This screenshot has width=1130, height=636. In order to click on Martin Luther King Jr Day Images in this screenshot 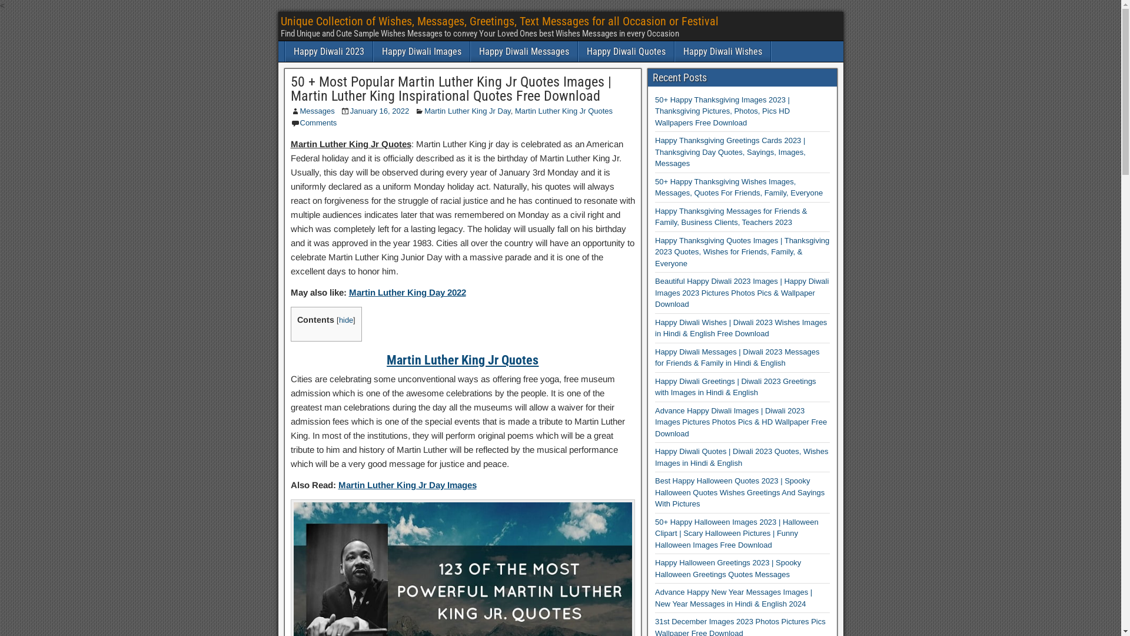, I will do `click(407, 485)`.